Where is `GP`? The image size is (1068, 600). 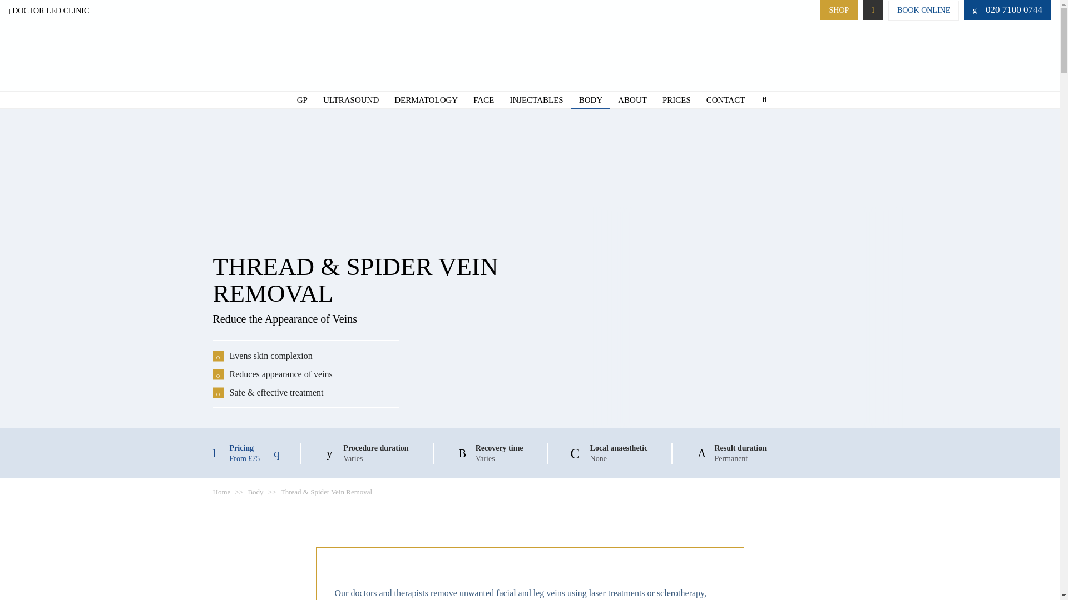 GP is located at coordinates (302, 100).